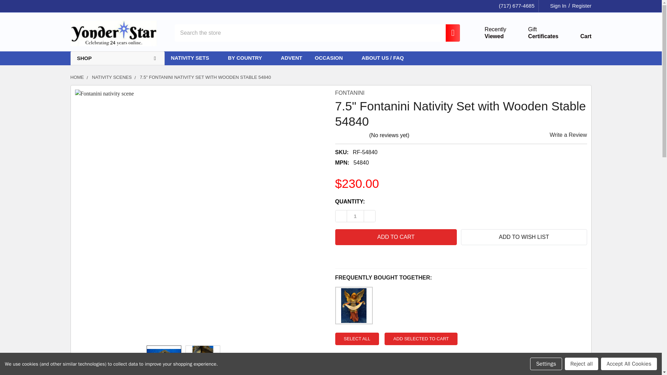  Describe the element at coordinates (203, 360) in the screenshot. I see `large Fontanini nativity set` at that location.